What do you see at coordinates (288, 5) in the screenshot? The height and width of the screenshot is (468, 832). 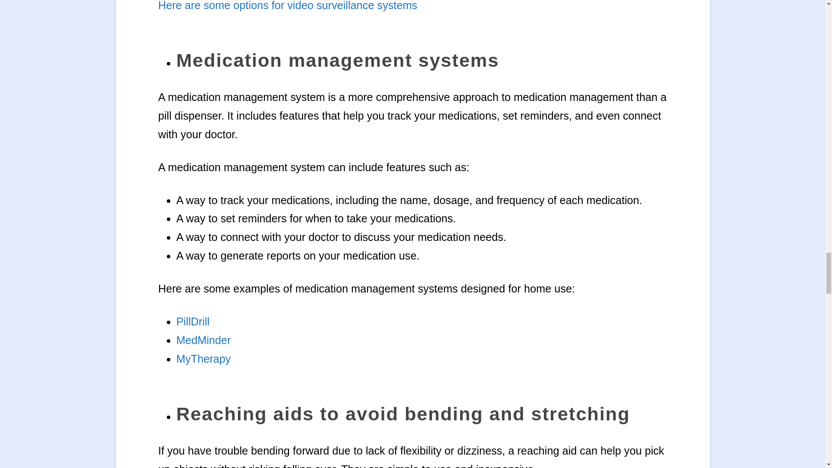 I see `Here are some options for video surveillance systems` at bounding box center [288, 5].